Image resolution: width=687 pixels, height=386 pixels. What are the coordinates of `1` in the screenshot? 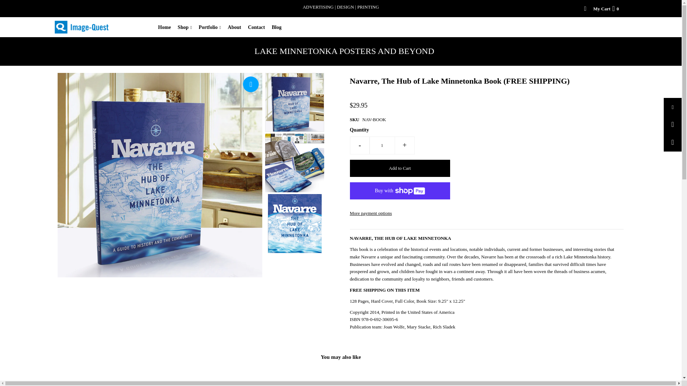 It's located at (382, 145).